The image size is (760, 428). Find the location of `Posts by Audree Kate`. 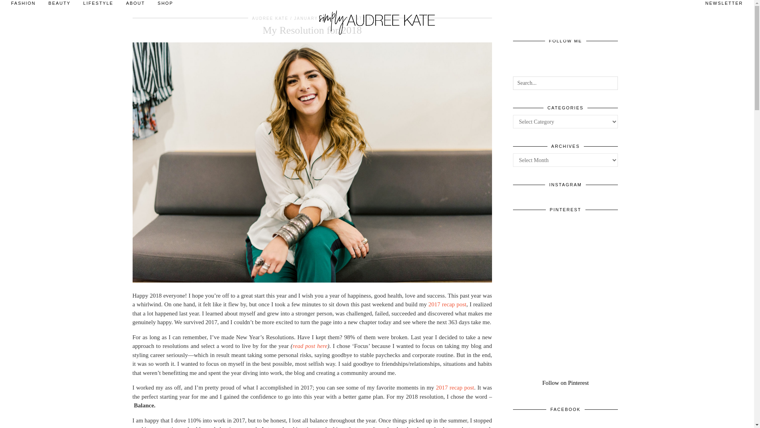

Posts by Audree Kate is located at coordinates (270, 18).